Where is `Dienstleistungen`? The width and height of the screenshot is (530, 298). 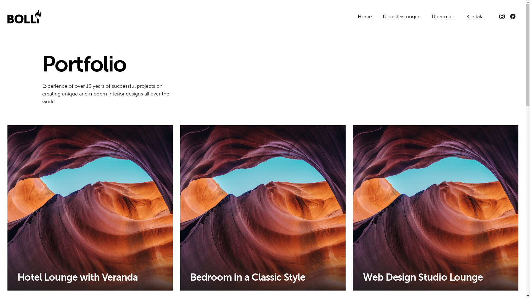 Dienstleistungen is located at coordinates (175, 248).